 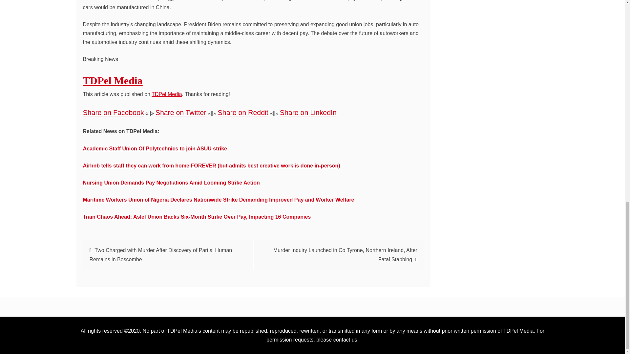 What do you see at coordinates (155, 148) in the screenshot?
I see `Academic Staff Union Of Polytechnics to join ASUU strike` at bounding box center [155, 148].